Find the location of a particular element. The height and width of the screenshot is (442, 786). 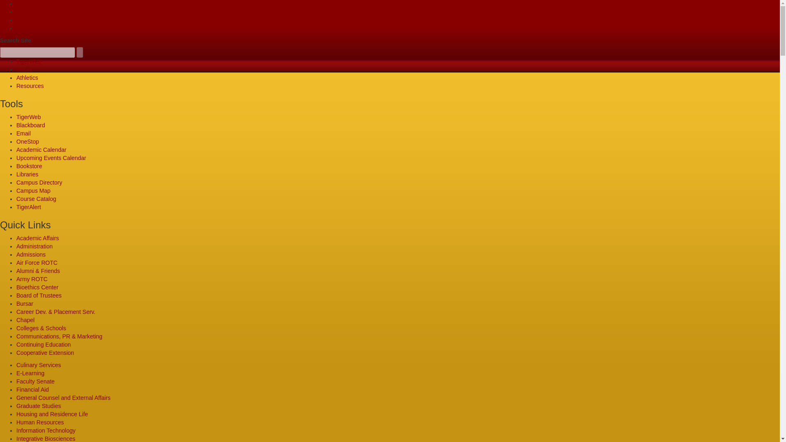

Board of Trustees is located at coordinates (39, 295).